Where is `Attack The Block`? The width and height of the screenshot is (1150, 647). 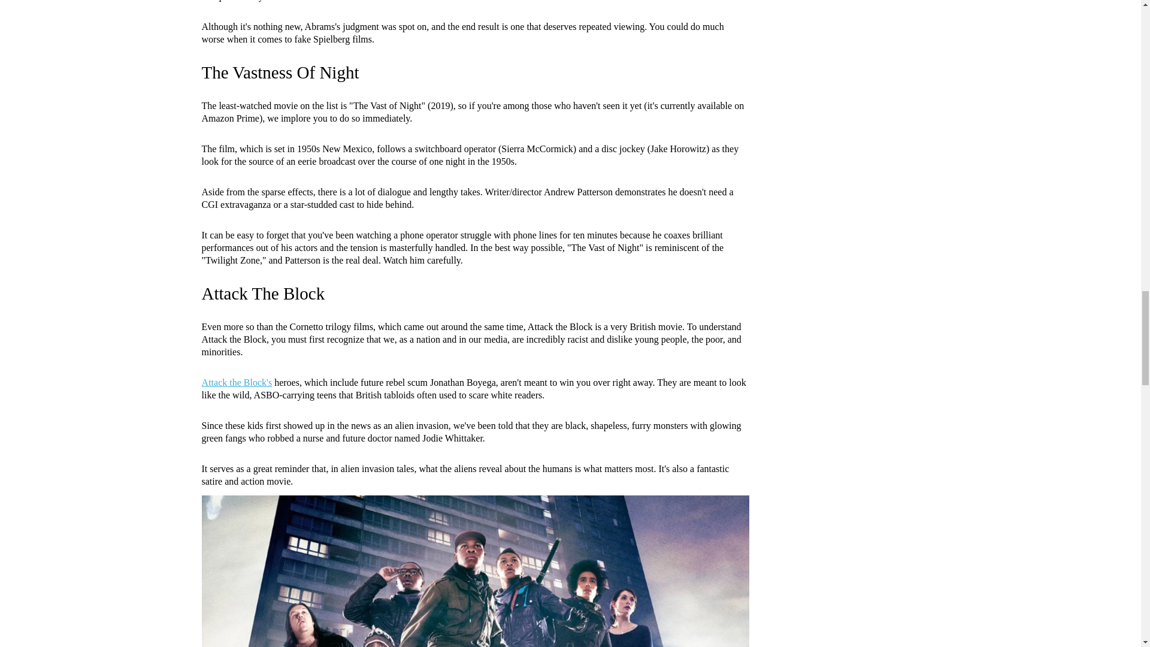 Attack The Block is located at coordinates (262, 294).